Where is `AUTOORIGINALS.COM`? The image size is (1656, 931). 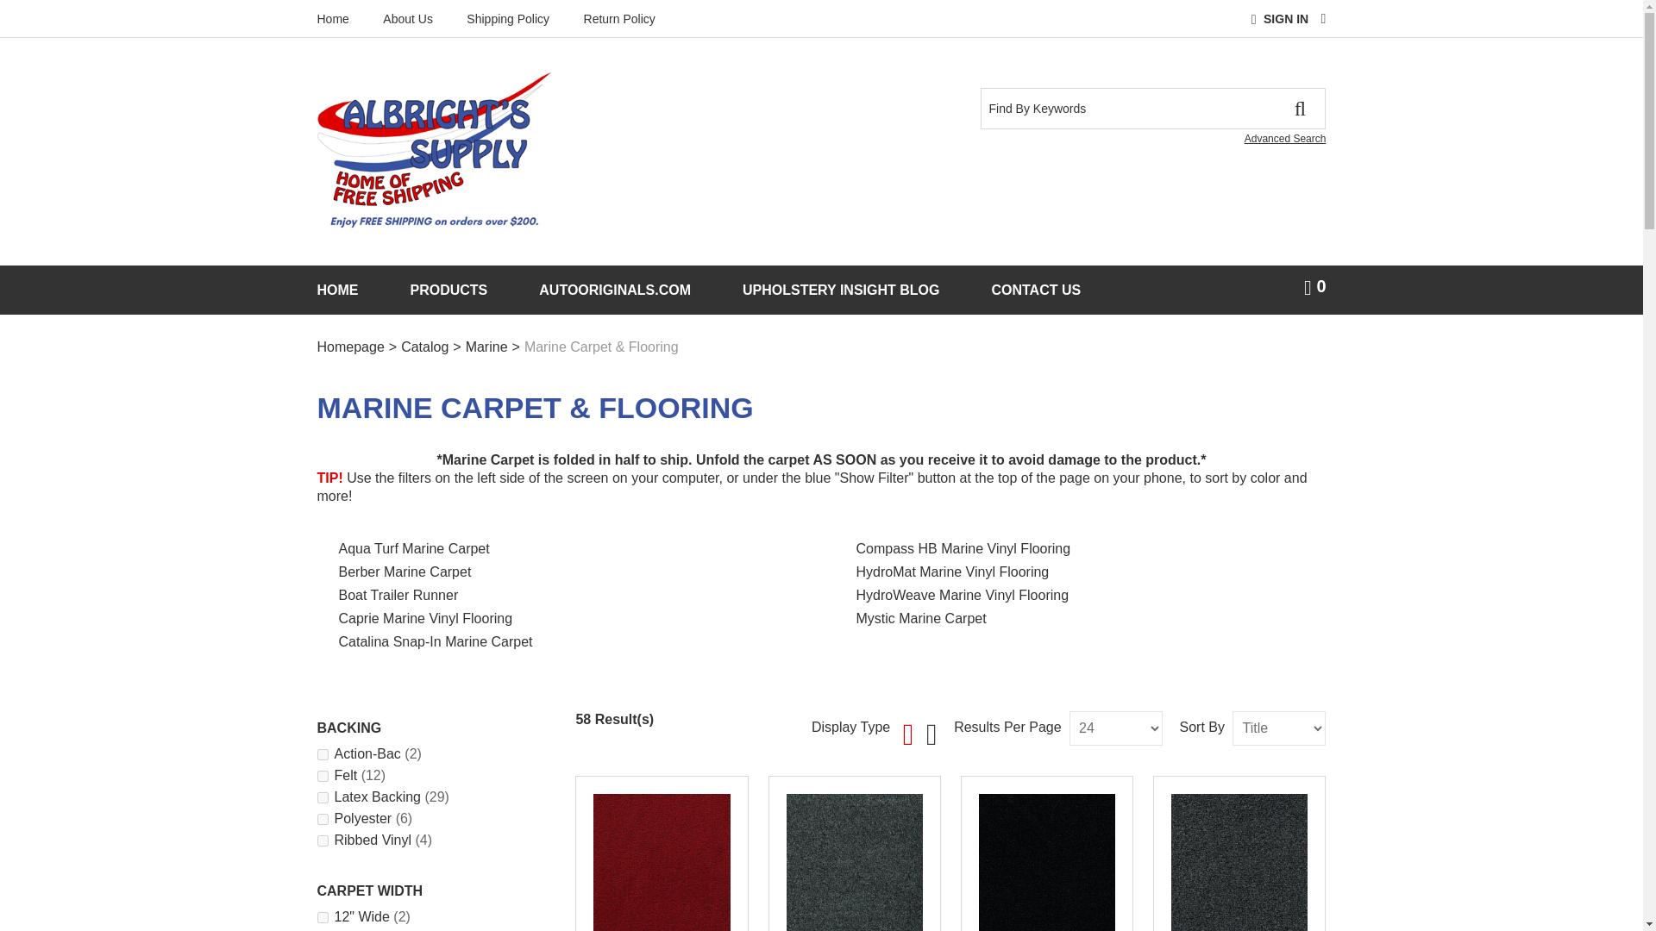 AUTOORIGINALS.COM is located at coordinates (614, 290).